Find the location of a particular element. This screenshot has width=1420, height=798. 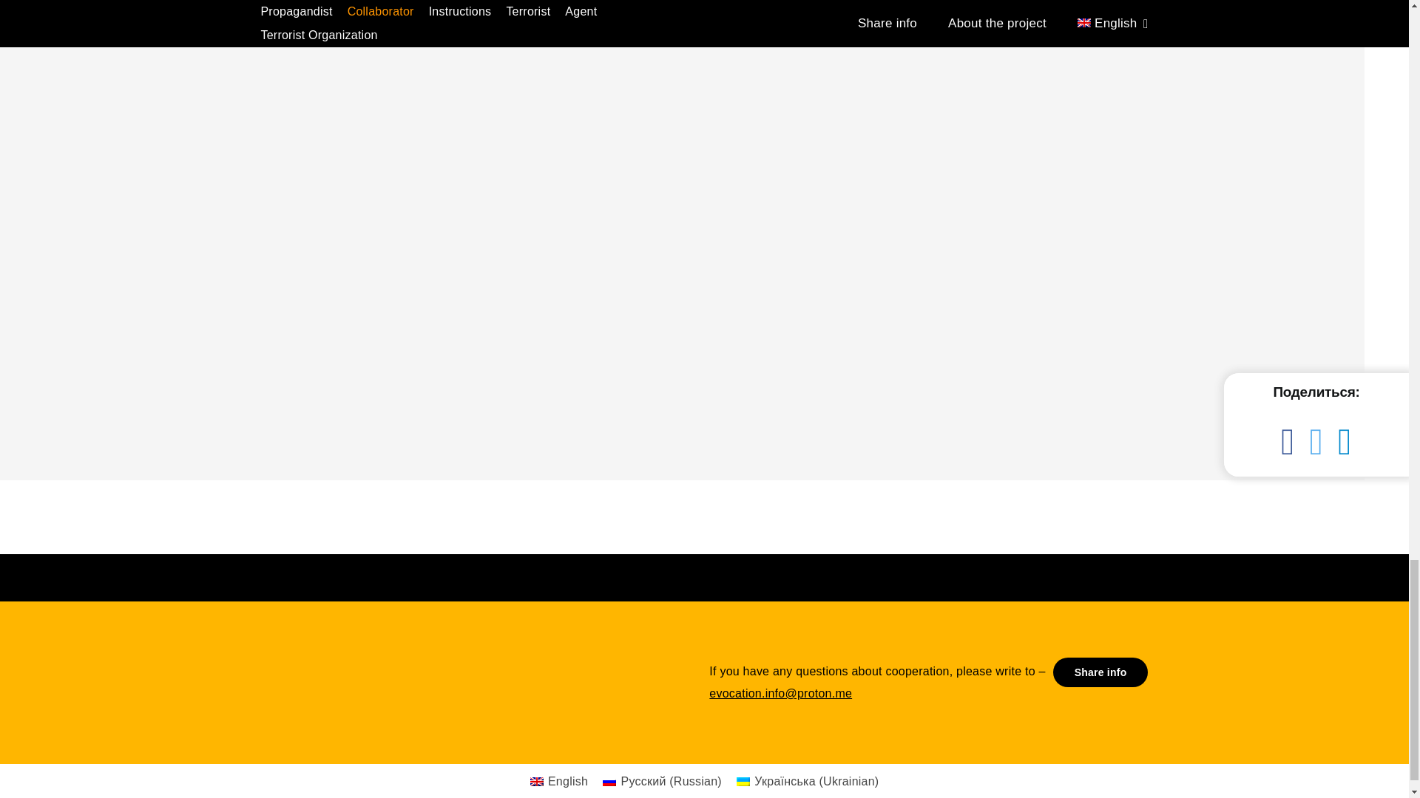

Share info is located at coordinates (1100, 672).